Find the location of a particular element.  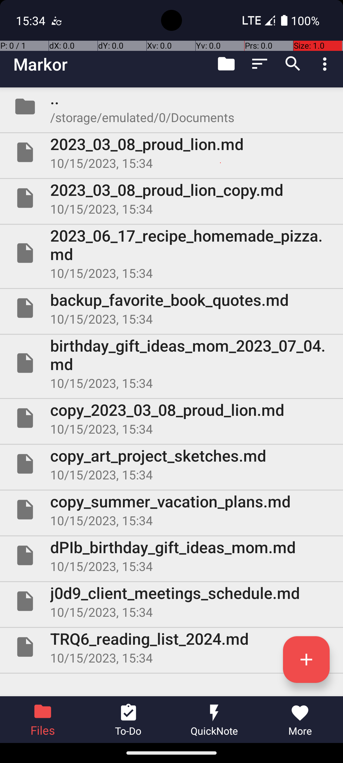

File j0d9_client_meetings_schedule.md  is located at coordinates (171, 601).